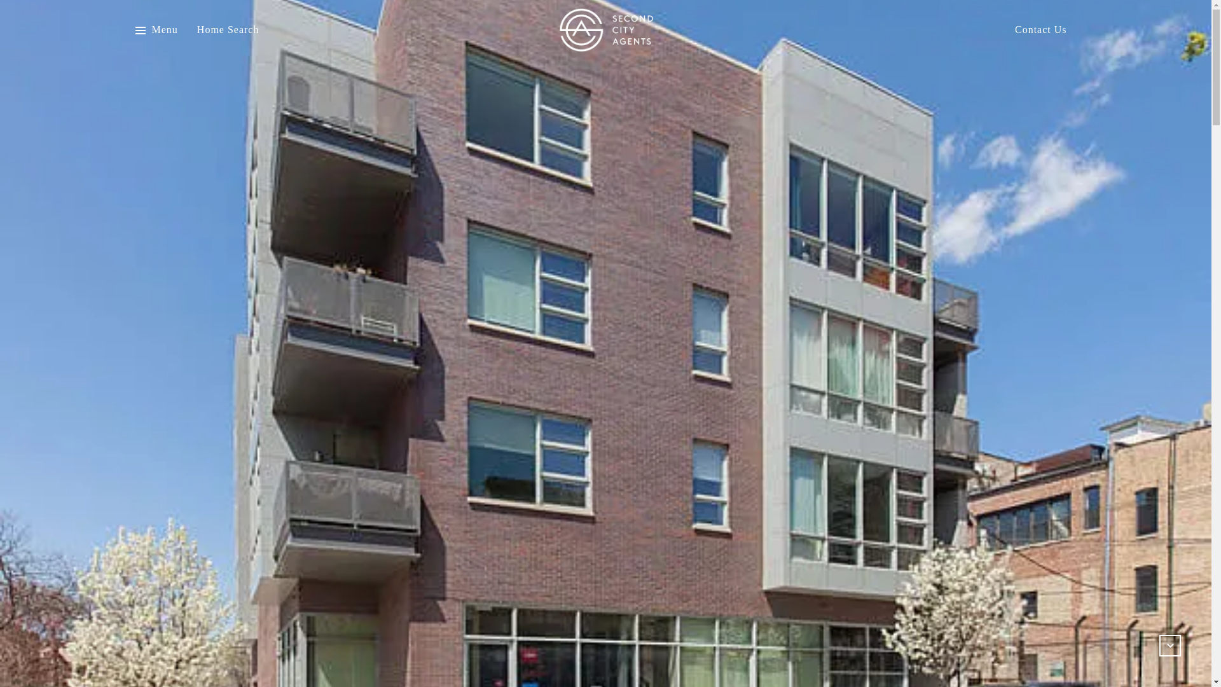  I want to click on Menu, so click(164, 30).